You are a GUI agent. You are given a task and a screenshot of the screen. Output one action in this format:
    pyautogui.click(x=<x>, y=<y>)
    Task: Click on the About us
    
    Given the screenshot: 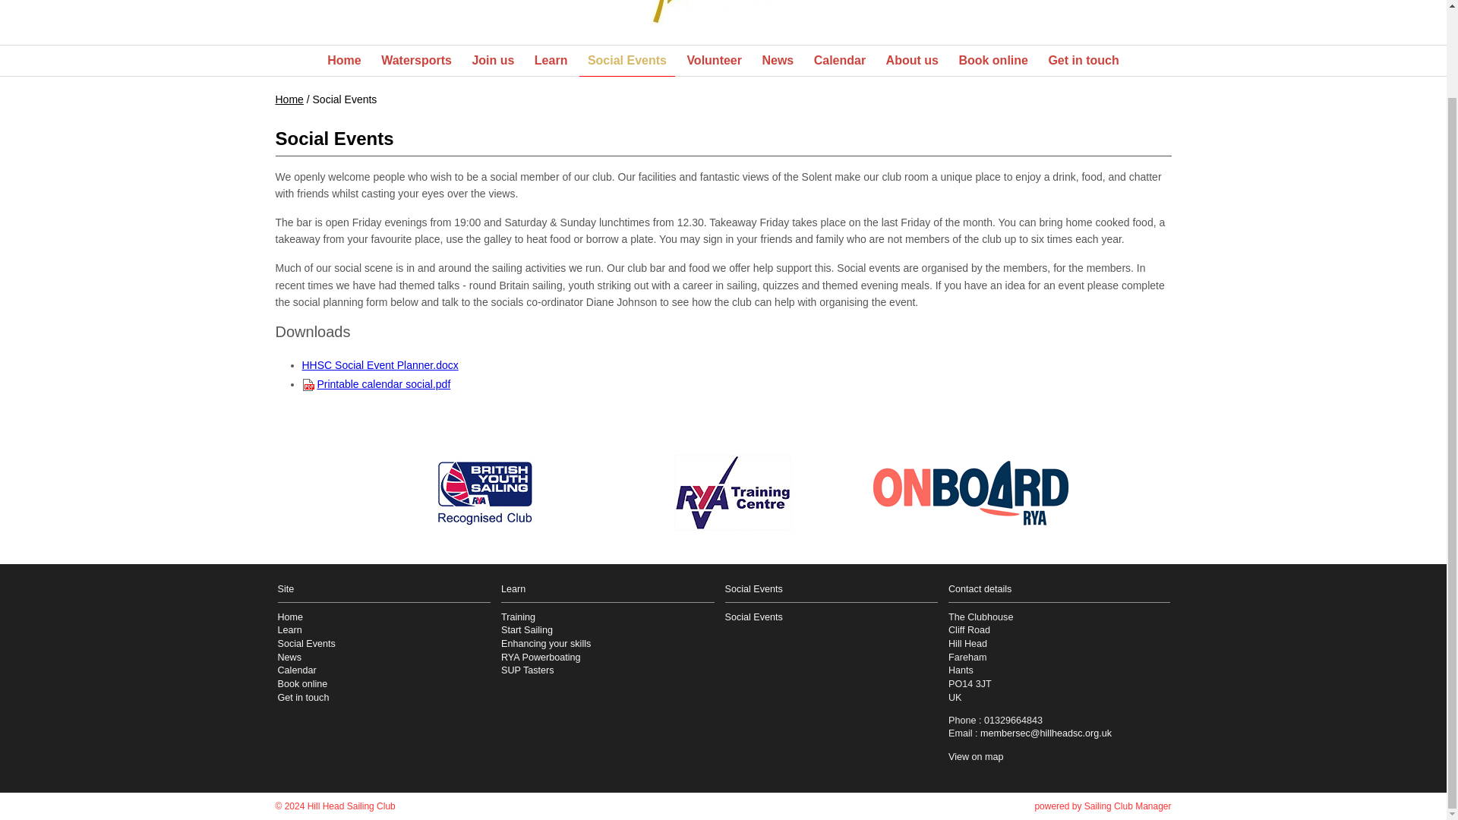 What is the action you would take?
    pyautogui.click(x=911, y=61)
    